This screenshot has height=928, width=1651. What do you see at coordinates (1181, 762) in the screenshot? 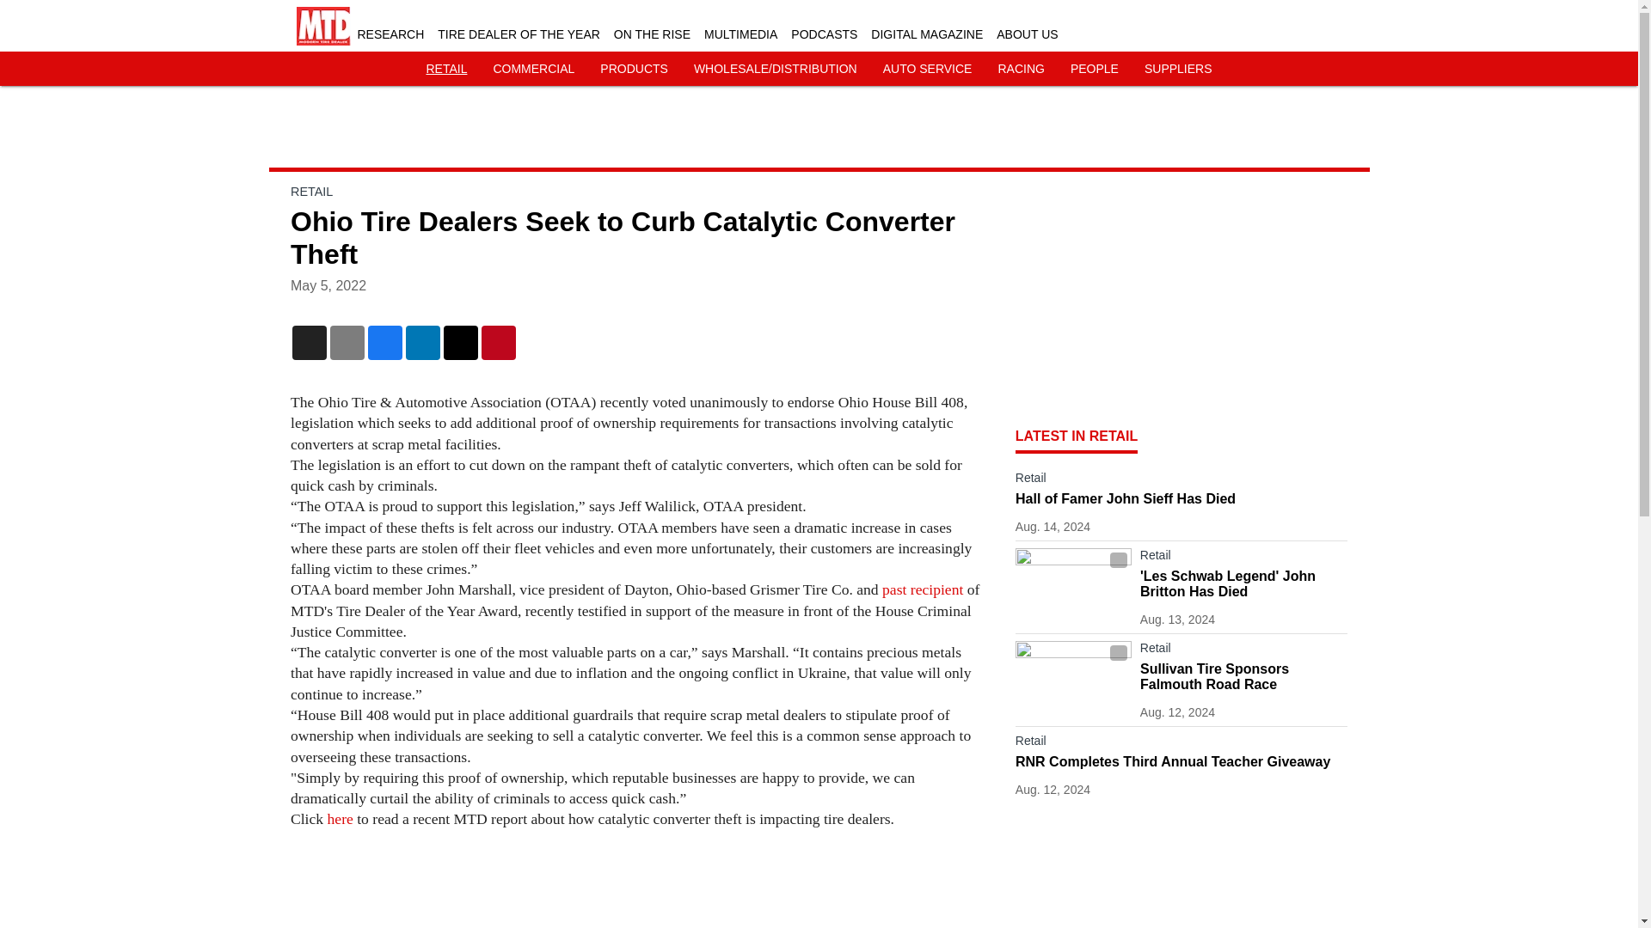
I see `RNR Completes Third Annual Teacher Giveaway` at bounding box center [1181, 762].